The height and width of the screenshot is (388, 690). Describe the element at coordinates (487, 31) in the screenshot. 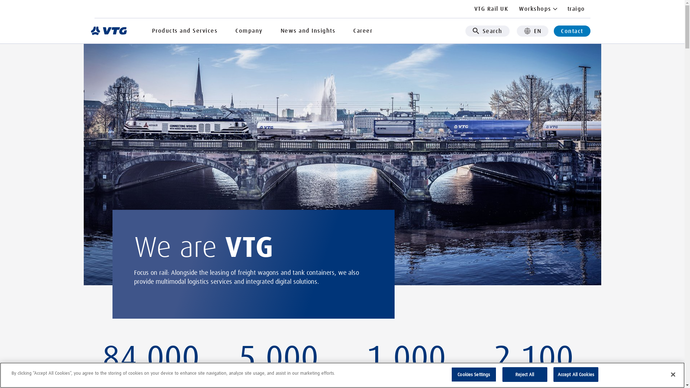

I see `Search` at that location.